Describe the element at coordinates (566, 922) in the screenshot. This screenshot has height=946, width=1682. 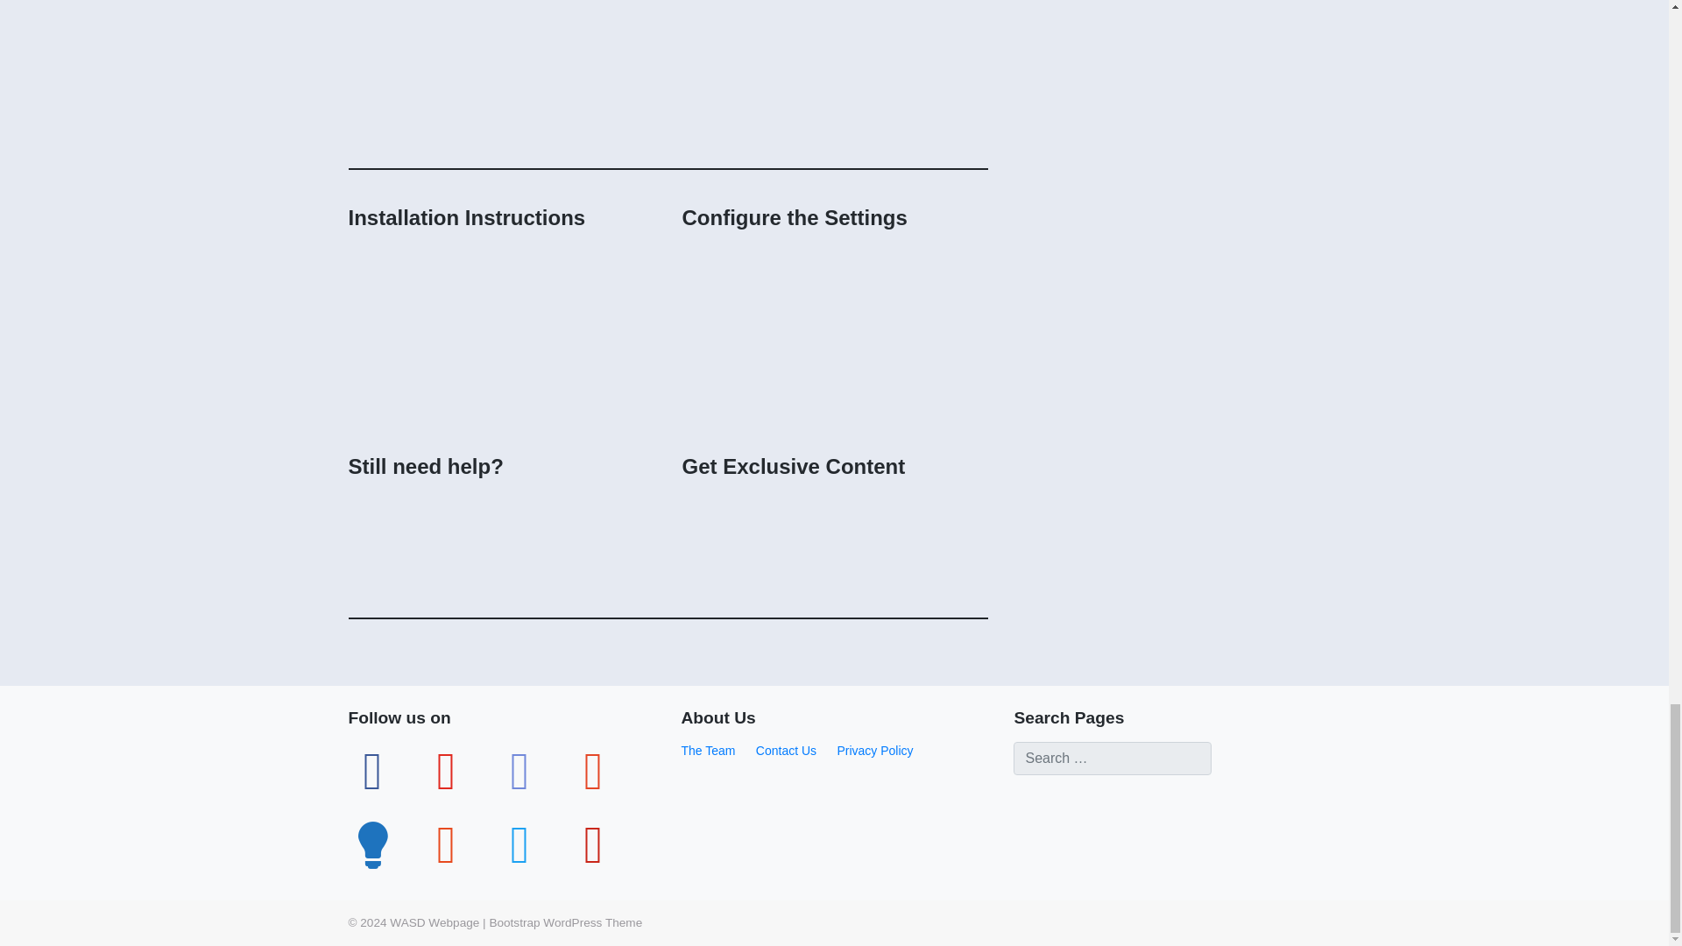
I see `Bootstrap WordPress Theme` at that location.